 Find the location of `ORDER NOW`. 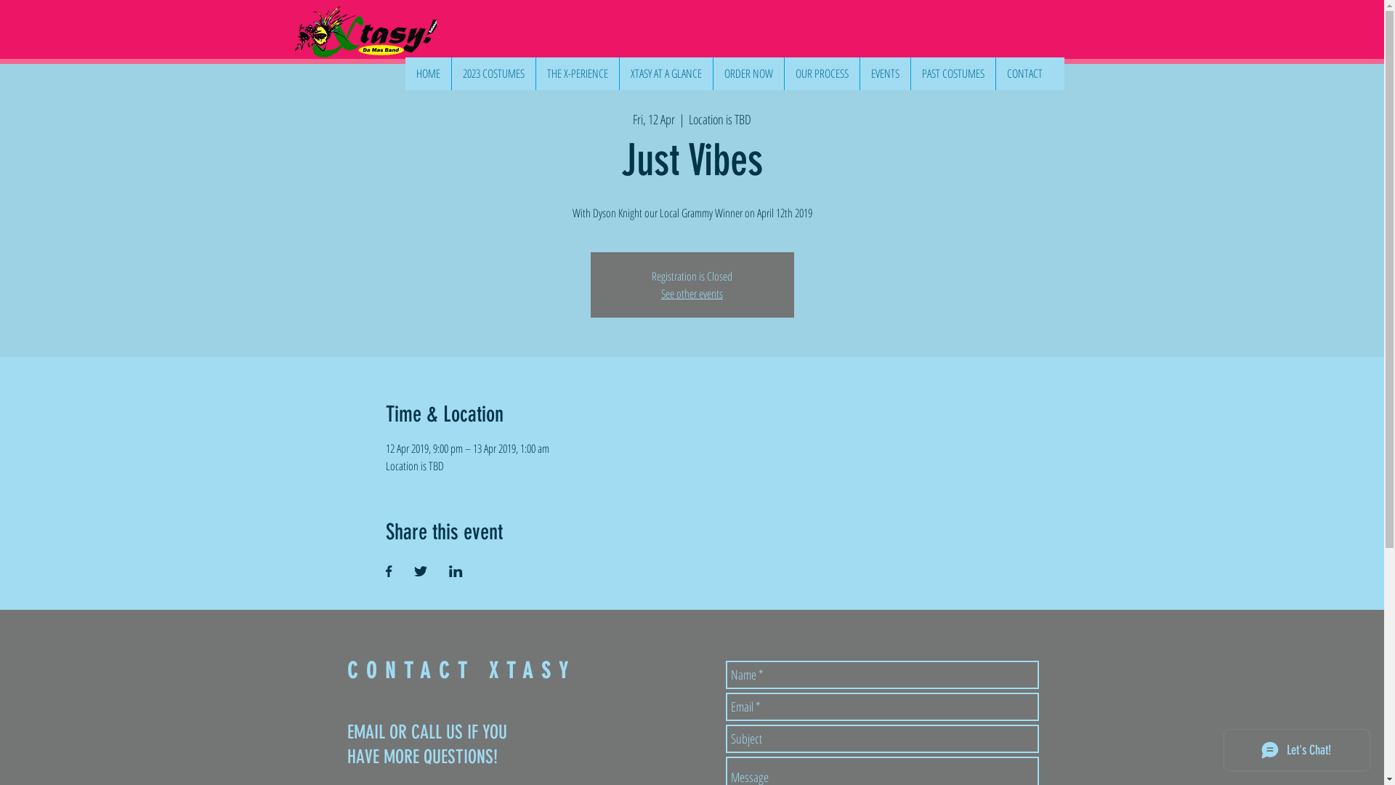

ORDER NOW is located at coordinates (747, 74).